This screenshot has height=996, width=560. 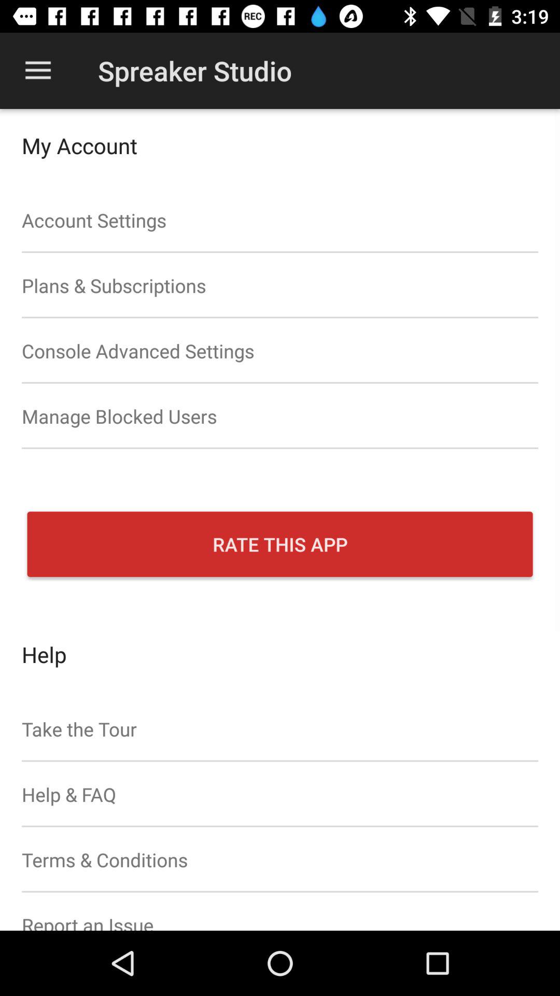 What do you see at coordinates (280, 416) in the screenshot?
I see `press item above the rate this app item` at bounding box center [280, 416].